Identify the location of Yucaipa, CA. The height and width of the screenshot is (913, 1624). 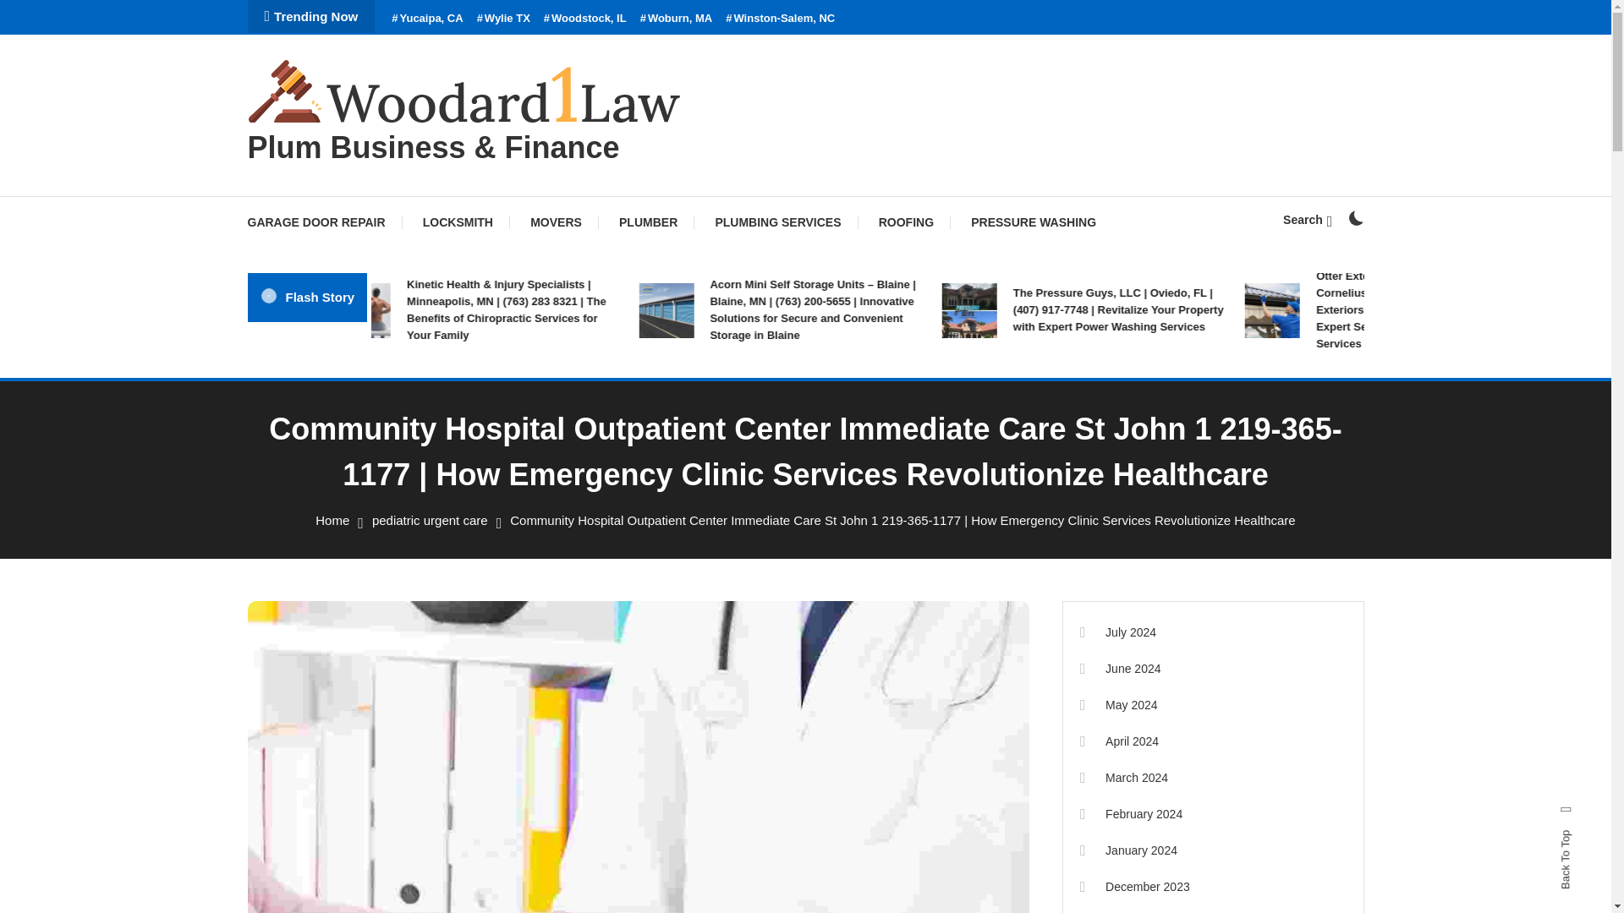
(426, 19).